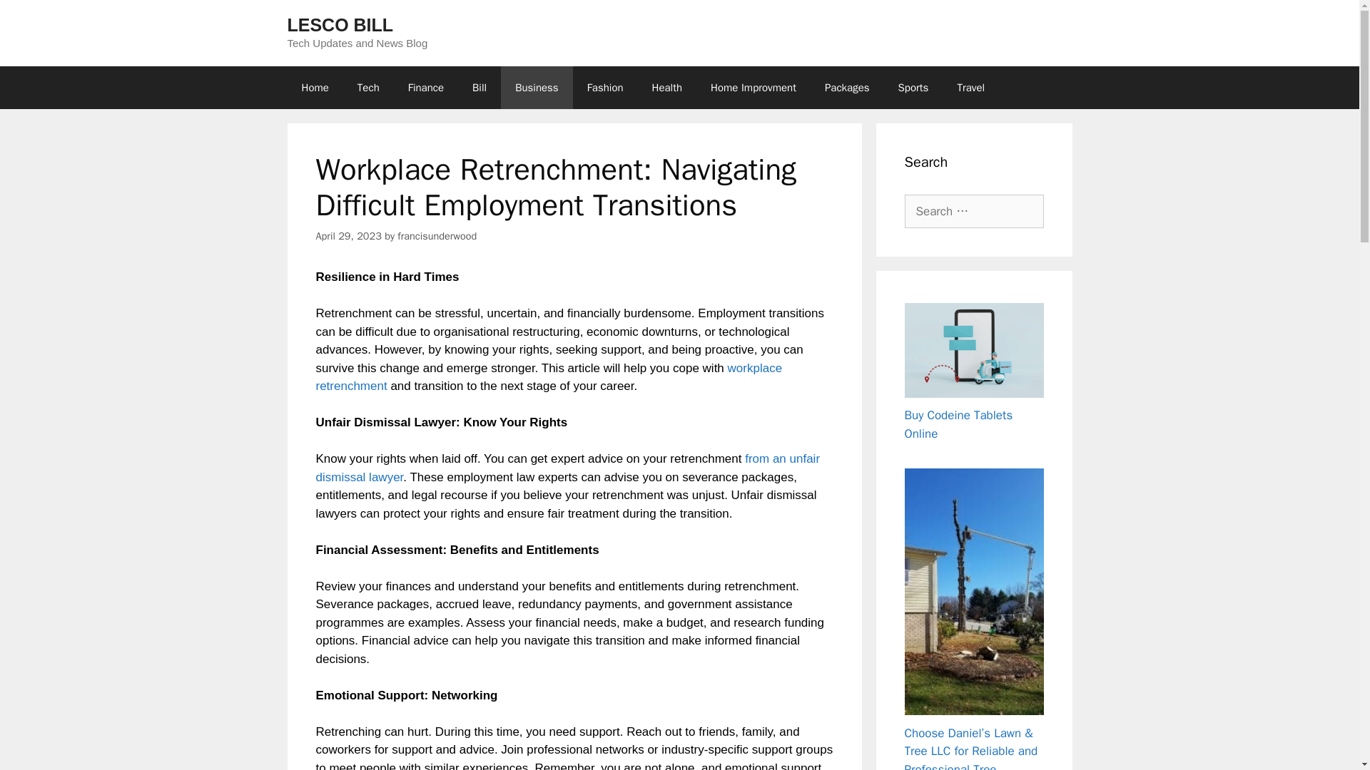  What do you see at coordinates (959, 424) in the screenshot?
I see `Buy Codeine Tablets Online` at bounding box center [959, 424].